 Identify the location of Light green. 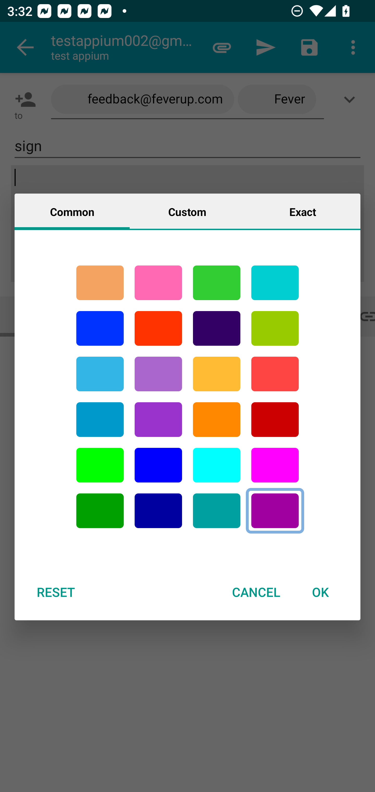
(275, 328).